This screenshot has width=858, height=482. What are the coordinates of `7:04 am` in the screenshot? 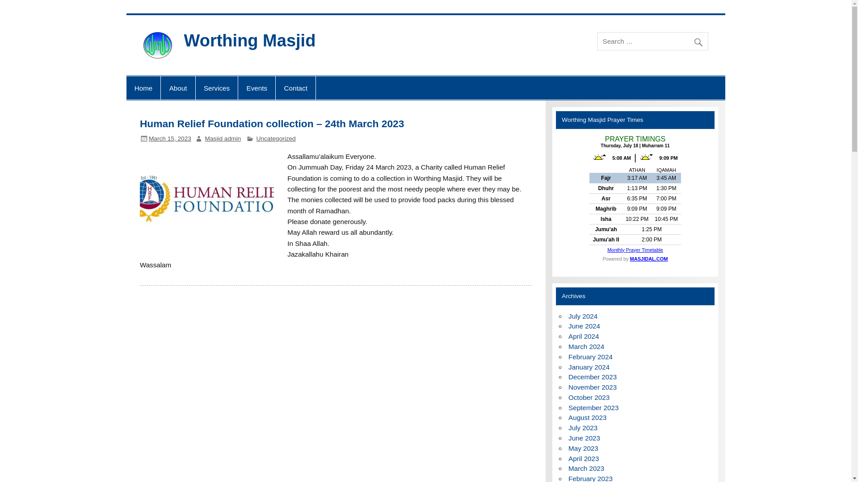 It's located at (170, 138).